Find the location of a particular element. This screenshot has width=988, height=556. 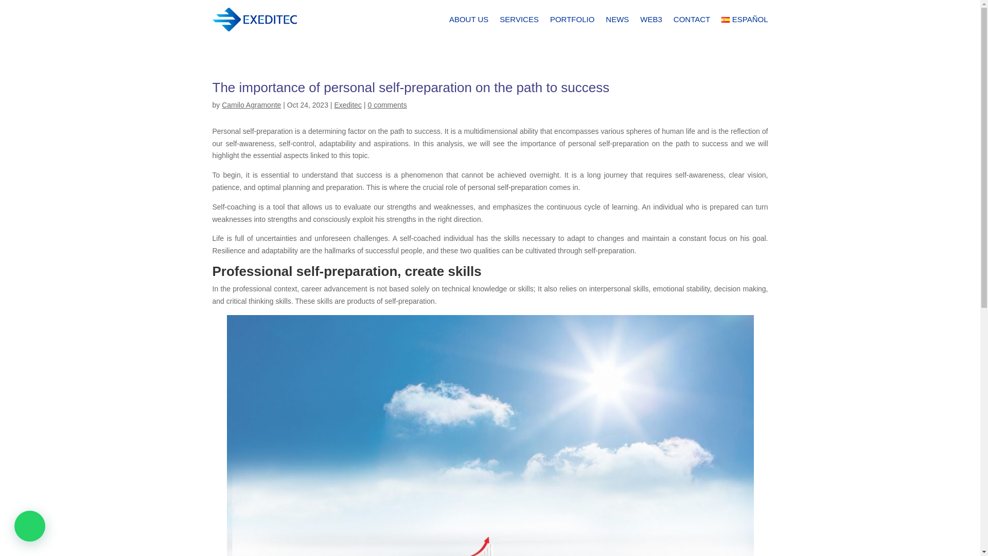

Posts by Camilo Agramonte is located at coordinates (251, 105).